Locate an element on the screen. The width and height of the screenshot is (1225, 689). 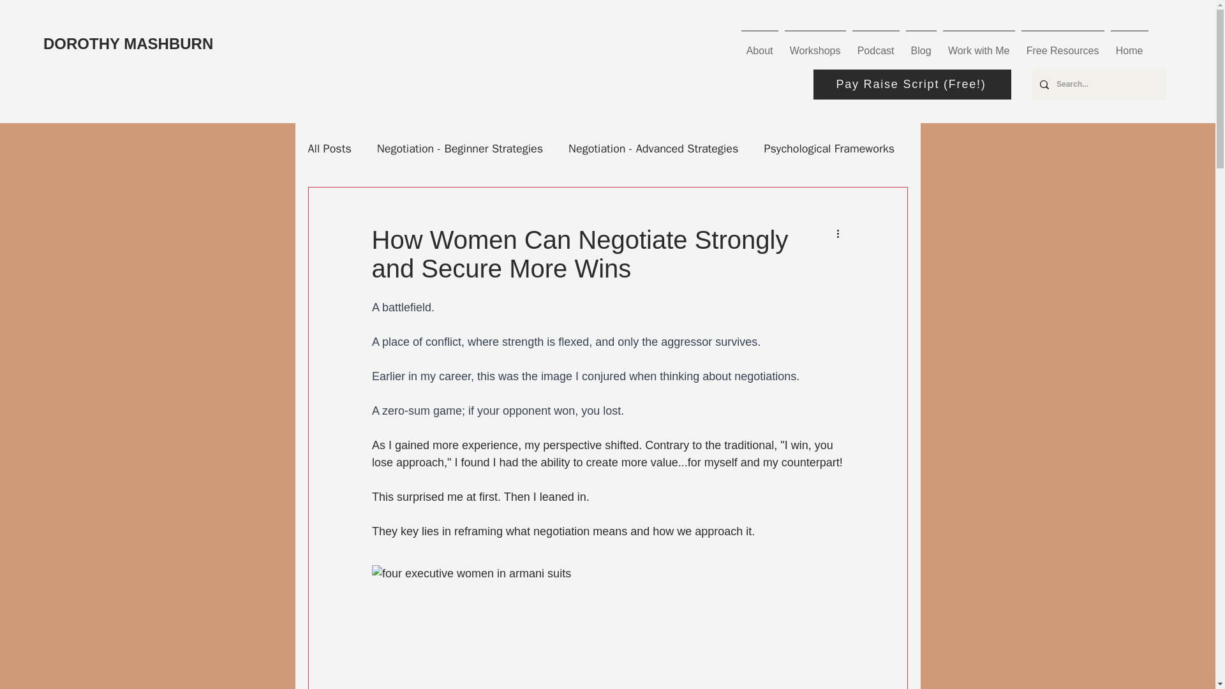
All Posts is located at coordinates (329, 149).